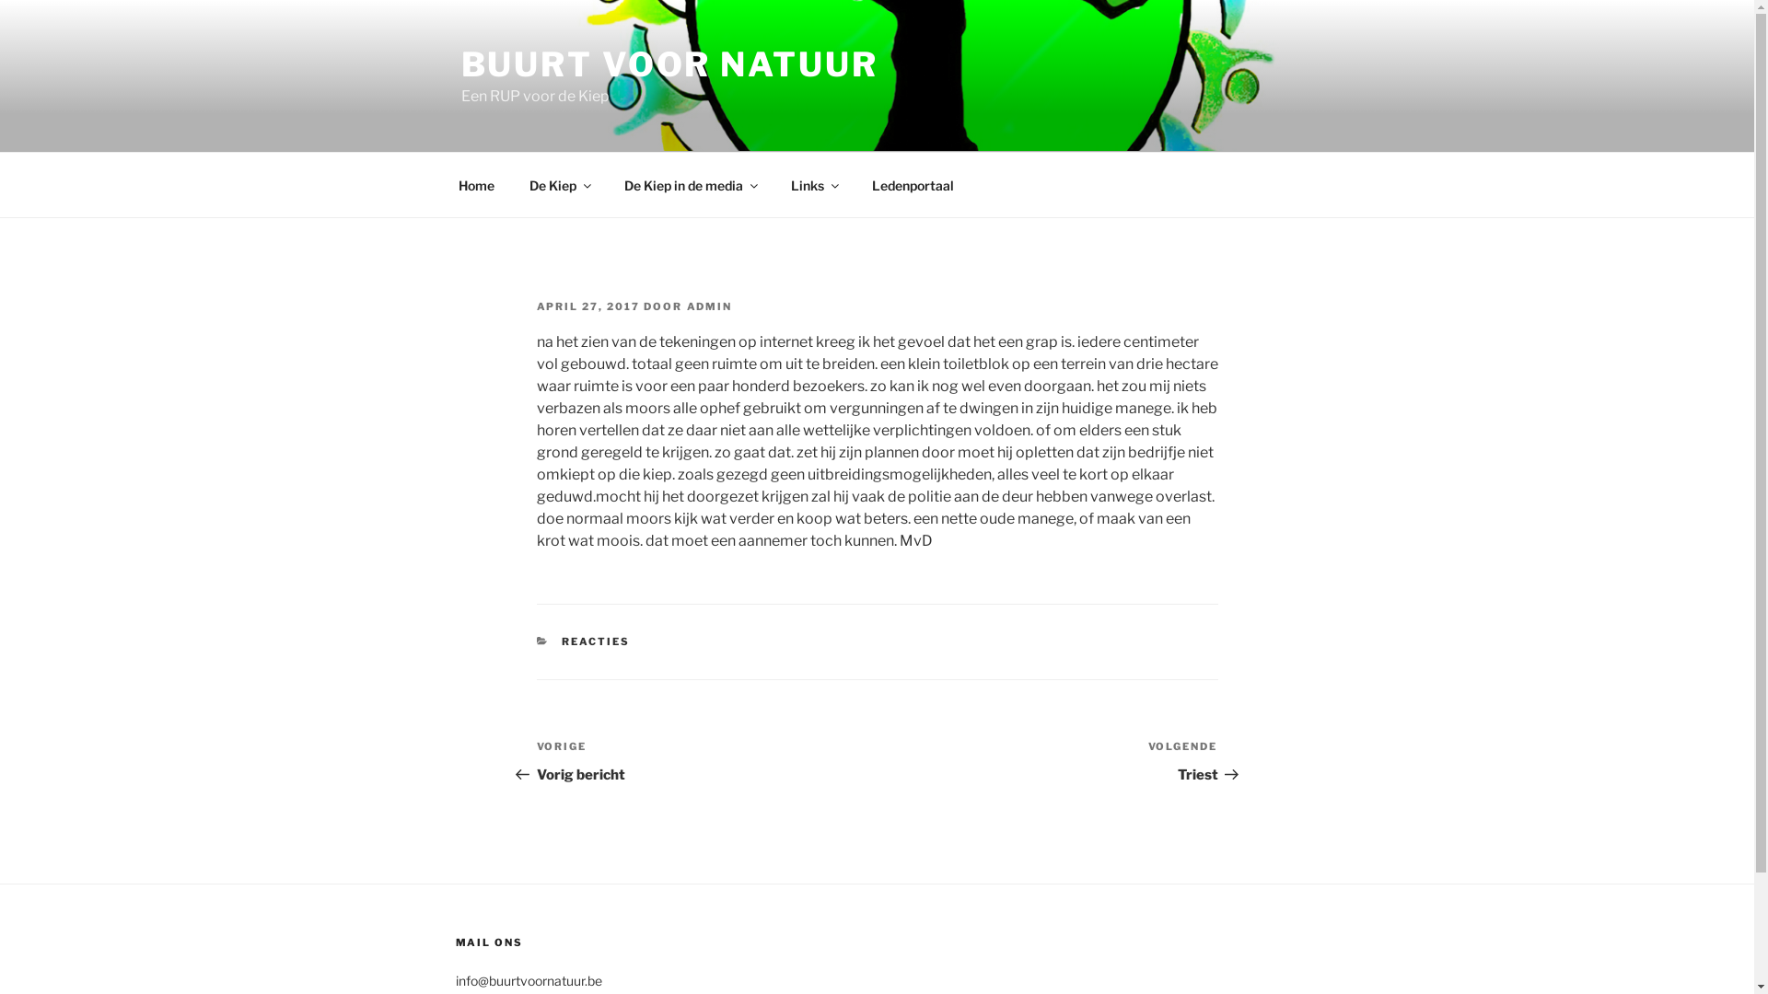  Describe the element at coordinates (913, 184) in the screenshot. I see `Ledenportaal` at that location.